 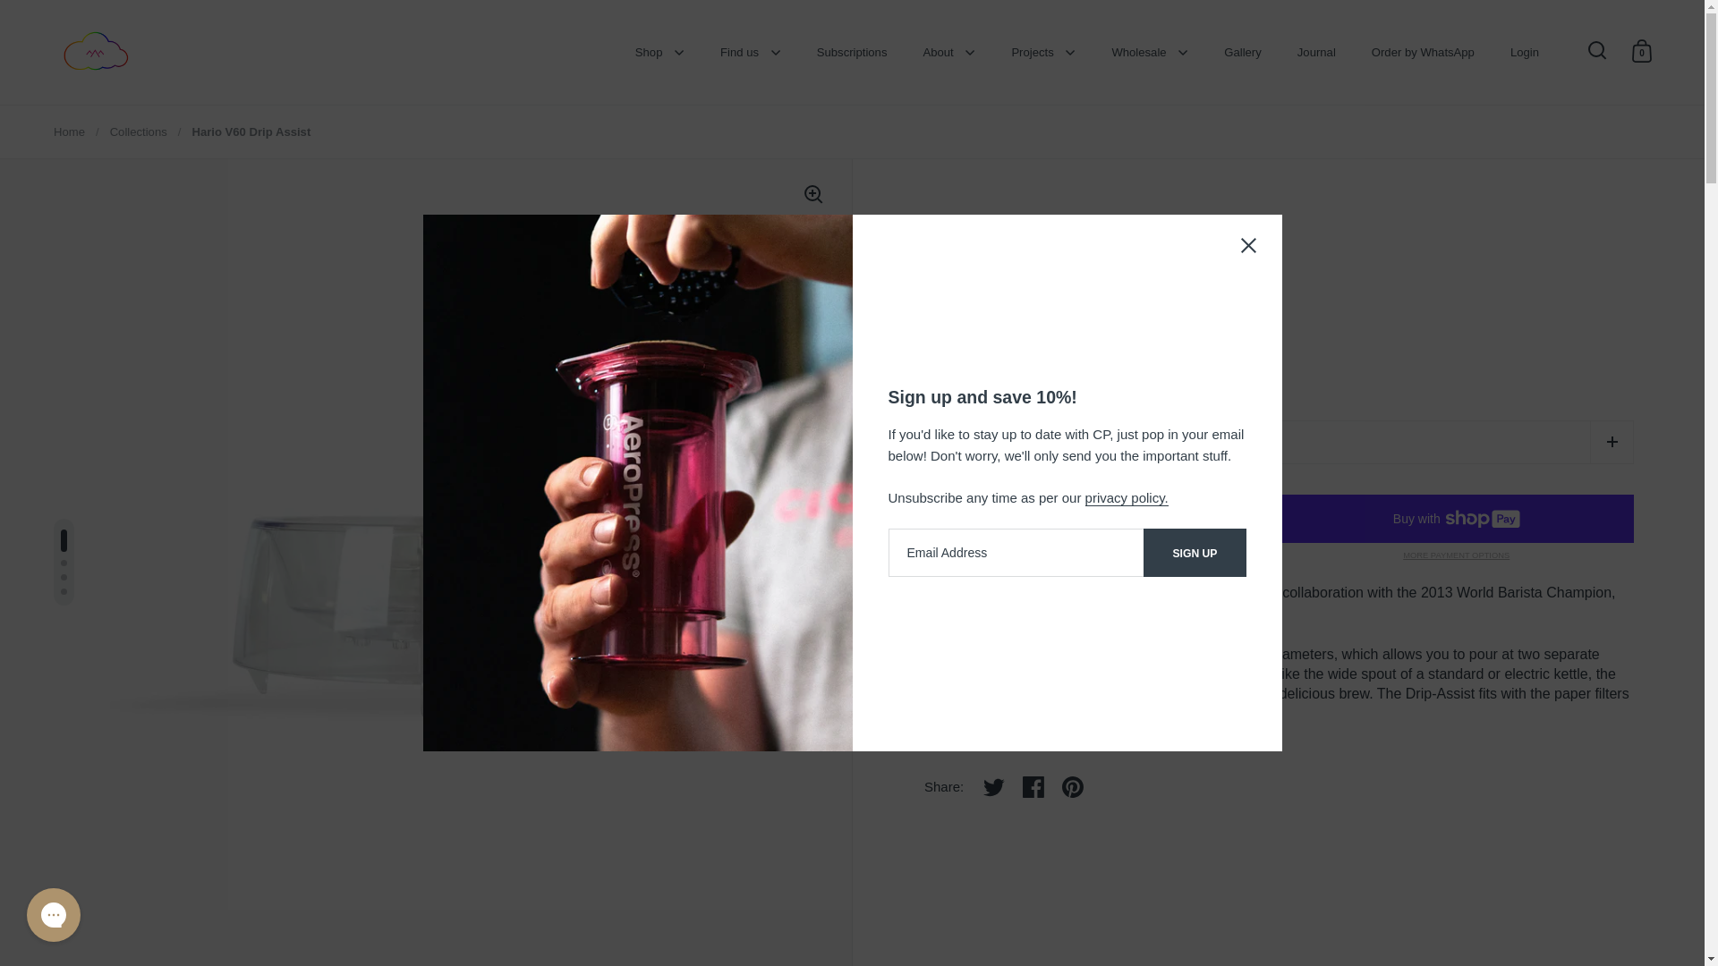 What do you see at coordinates (659, 52) in the screenshot?
I see `Shop` at bounding box center [659, 52].